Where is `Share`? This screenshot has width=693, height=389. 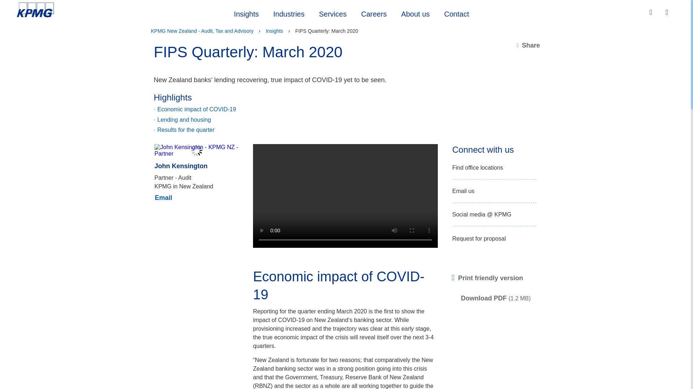 Share is located at coordinates (528, 46).